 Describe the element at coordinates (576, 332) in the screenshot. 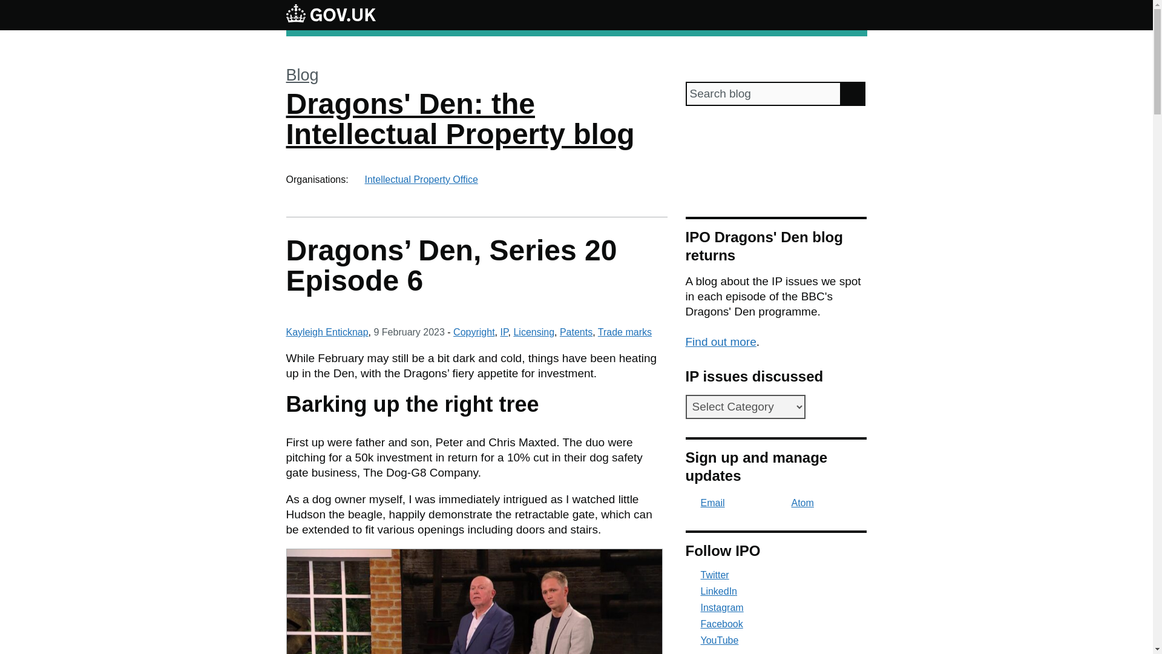

I see `Patents` at that location.